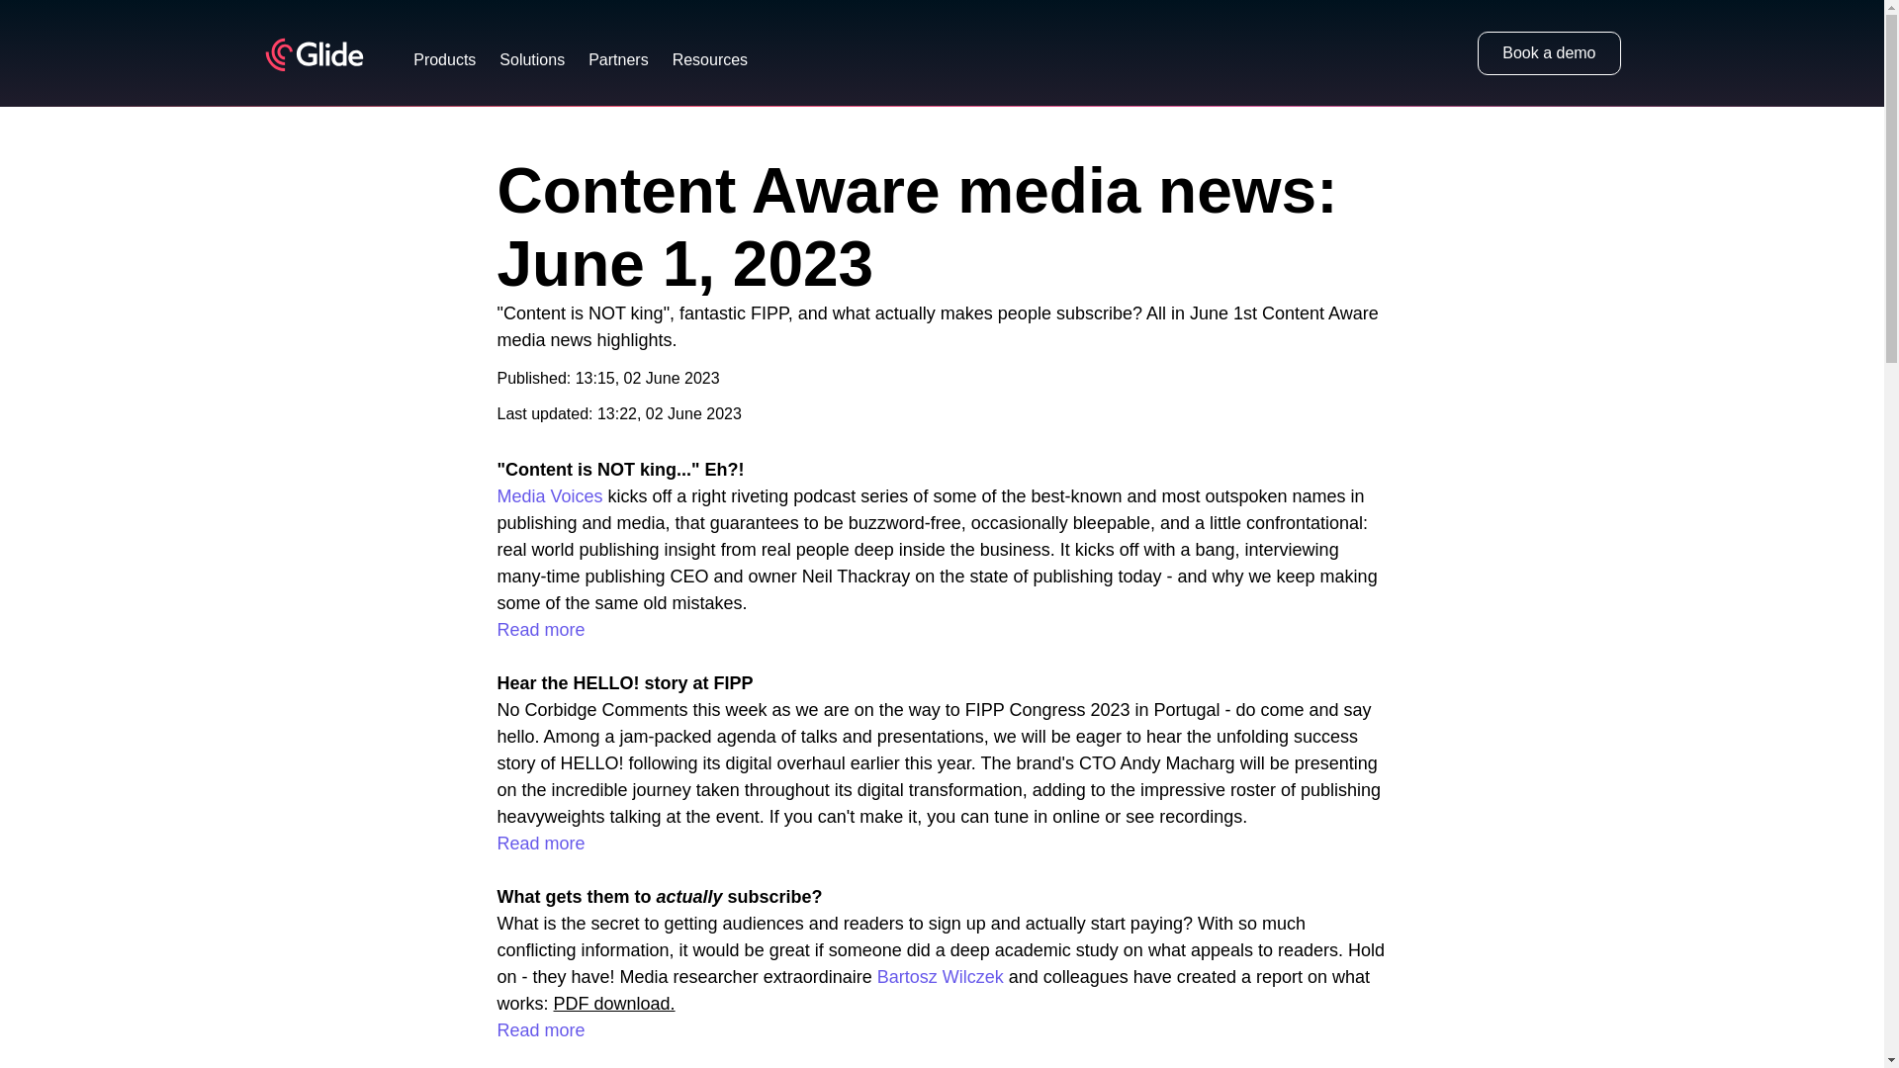 The height and width of the screenshot is (1068, 1899). I want to click on Solutions, so click(531, 59).